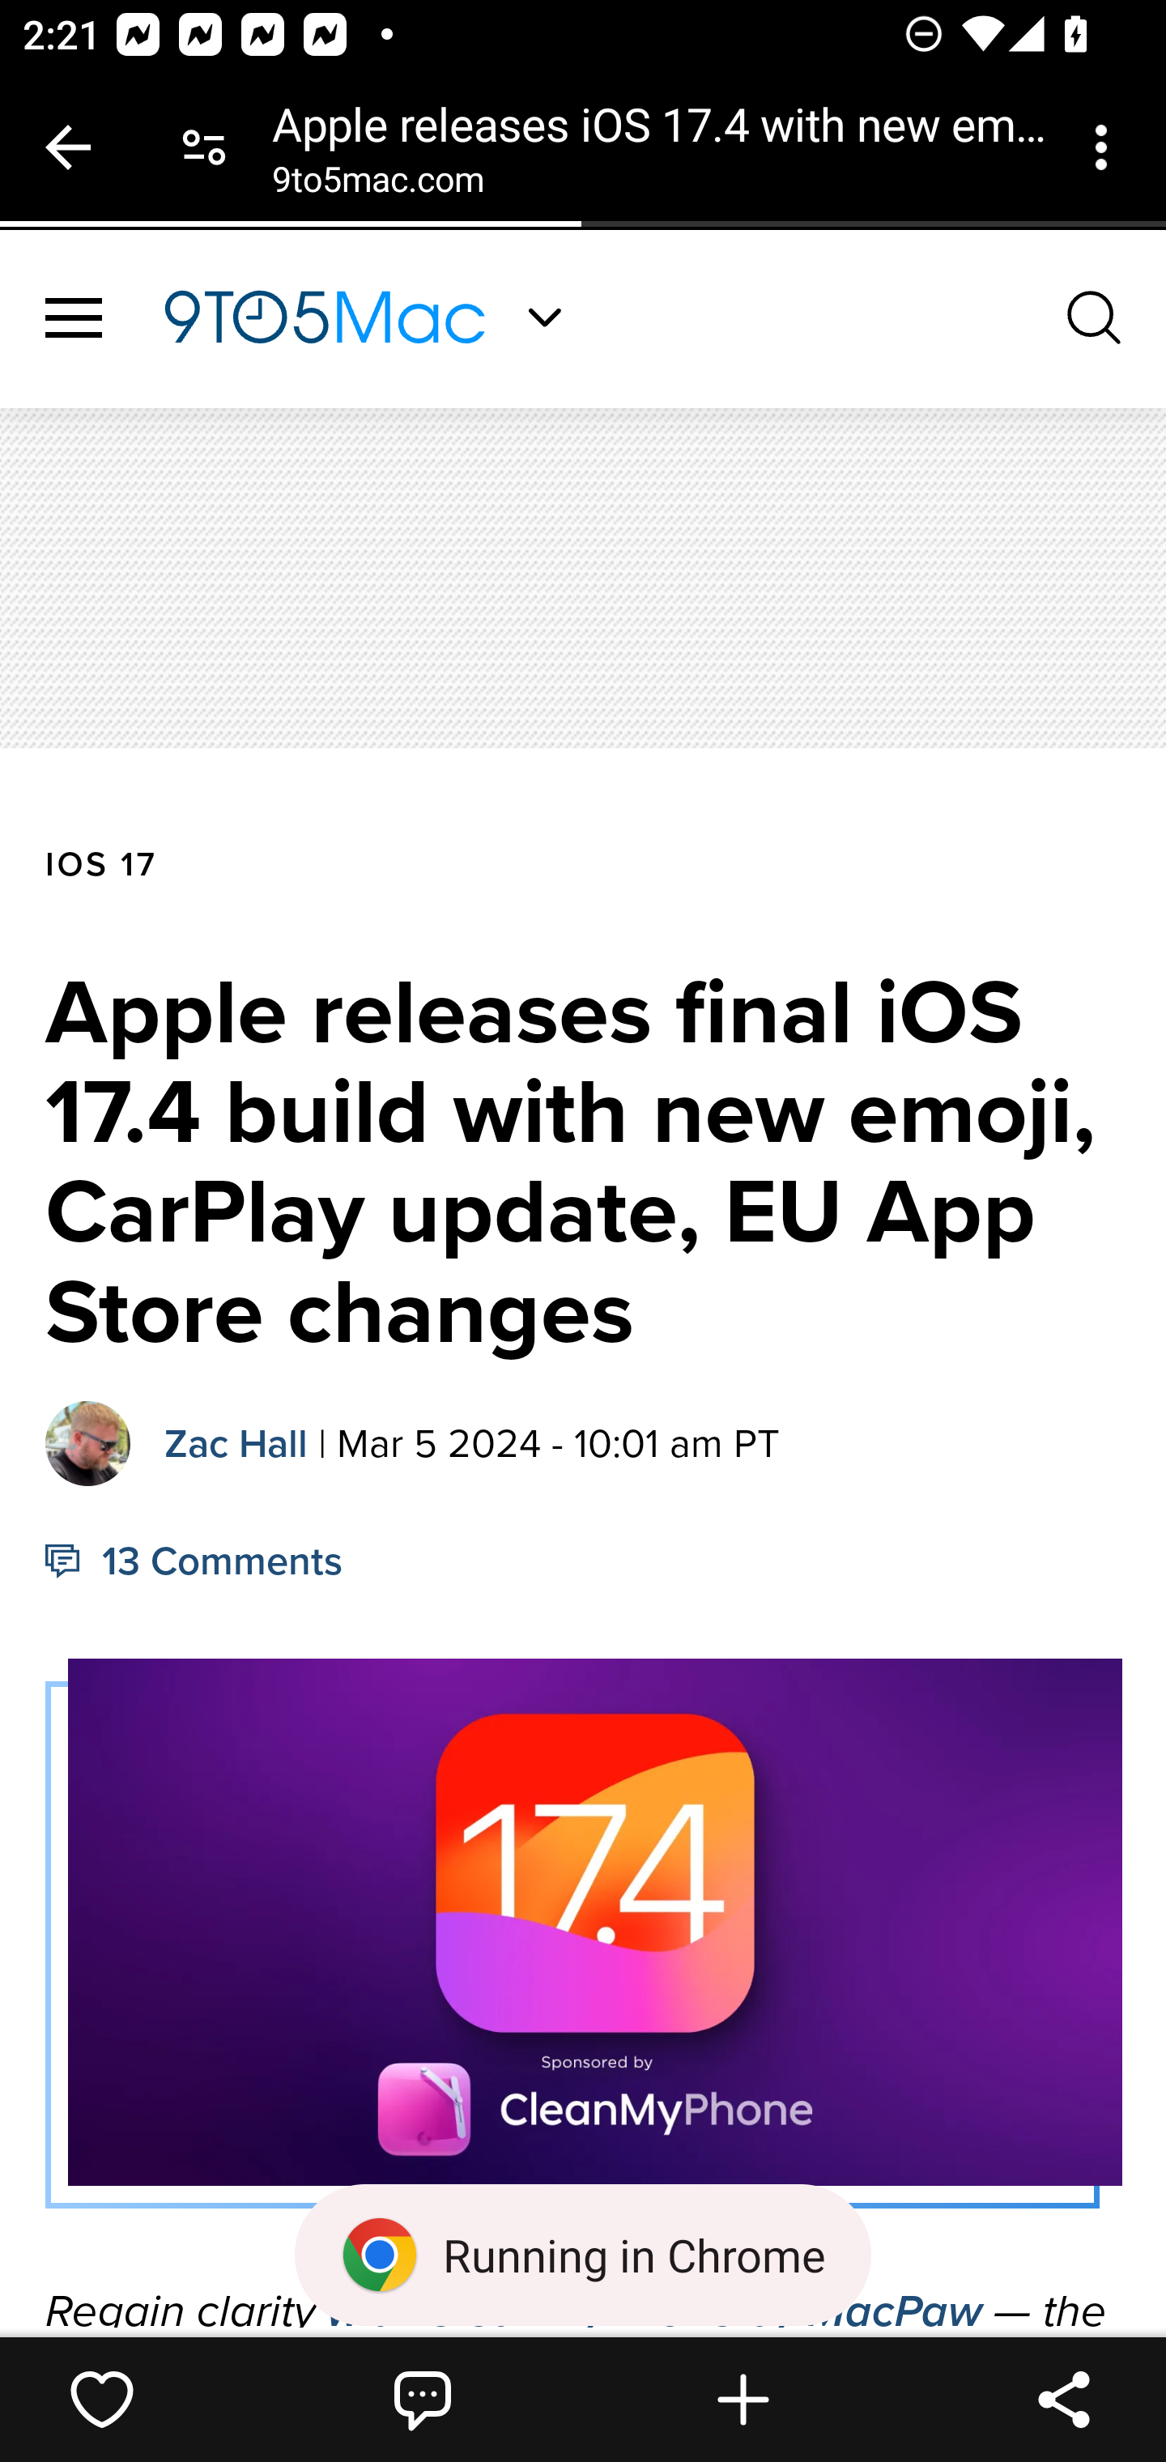 The height and width of the screenshot is (2462, 1166). Describe the element at coordinates (89, 1443) in the screenshot. I see `Avatar for Zac Hall` at that location.